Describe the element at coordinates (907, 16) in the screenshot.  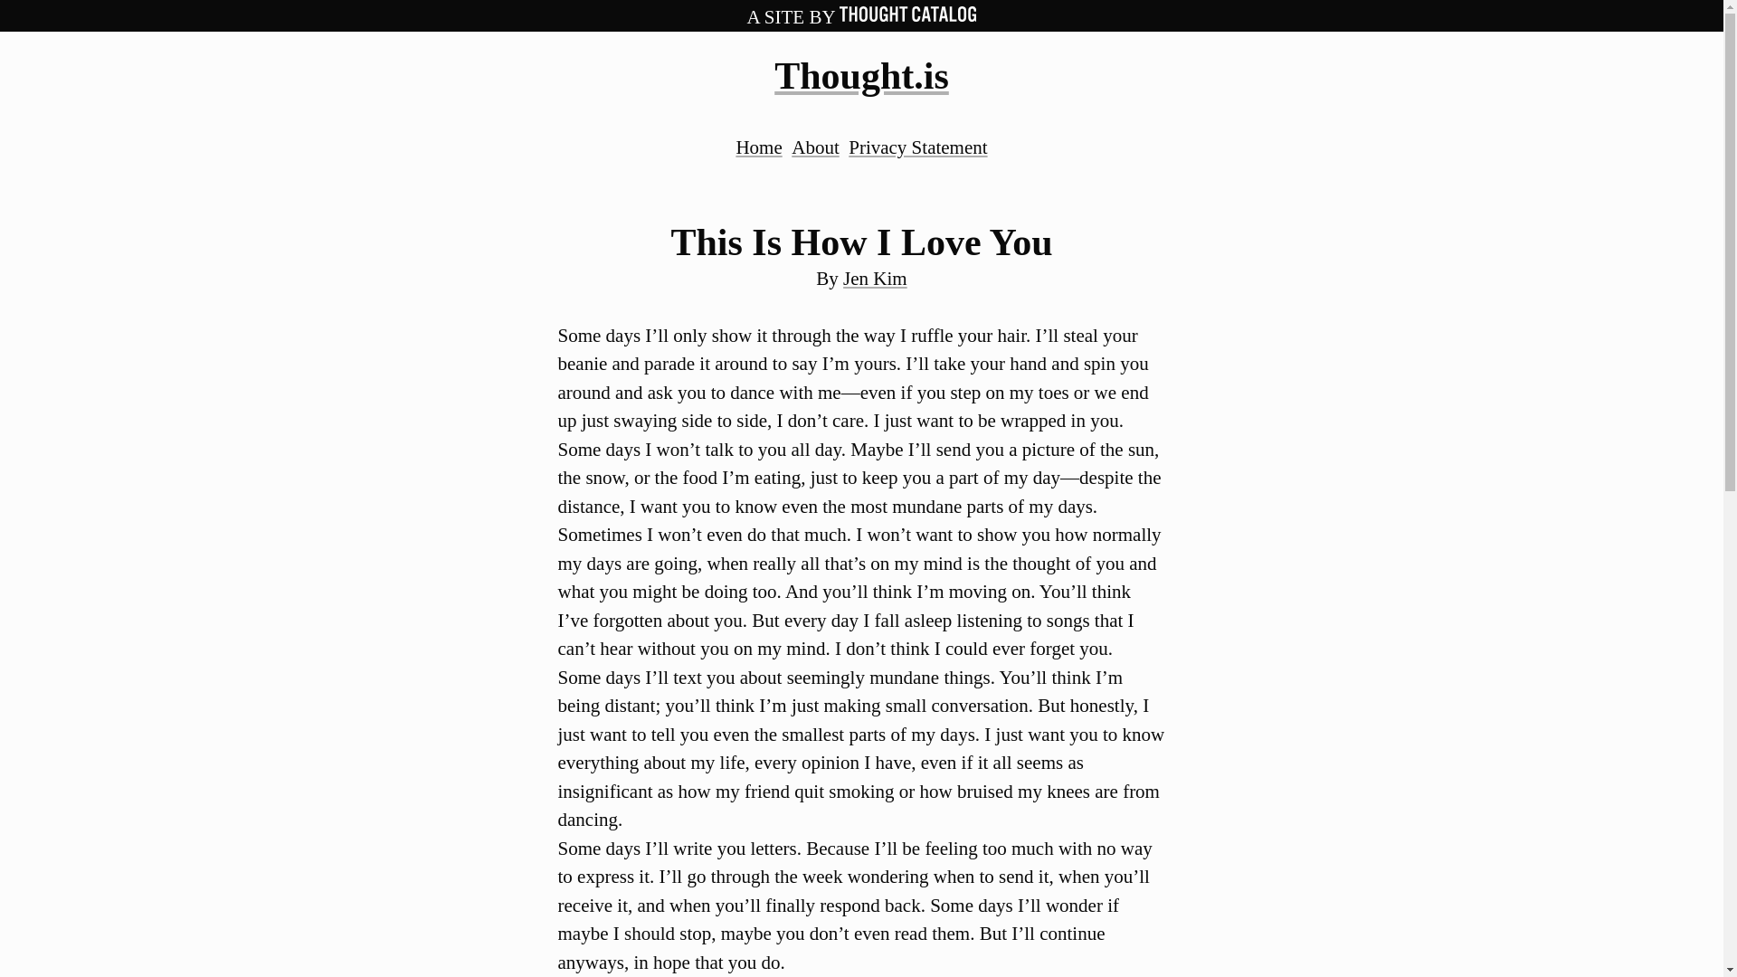
I see `THOUGHT CATALOG` at that location.